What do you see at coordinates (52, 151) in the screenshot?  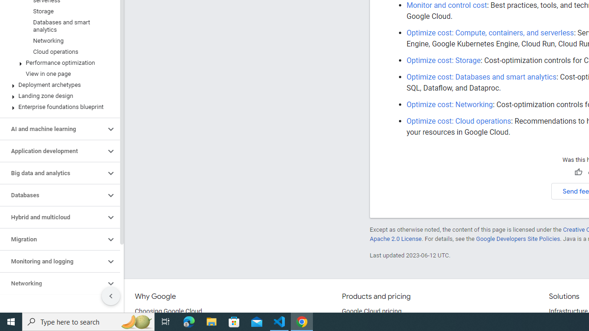 I see `Application development` at bounding box center [52, 151].